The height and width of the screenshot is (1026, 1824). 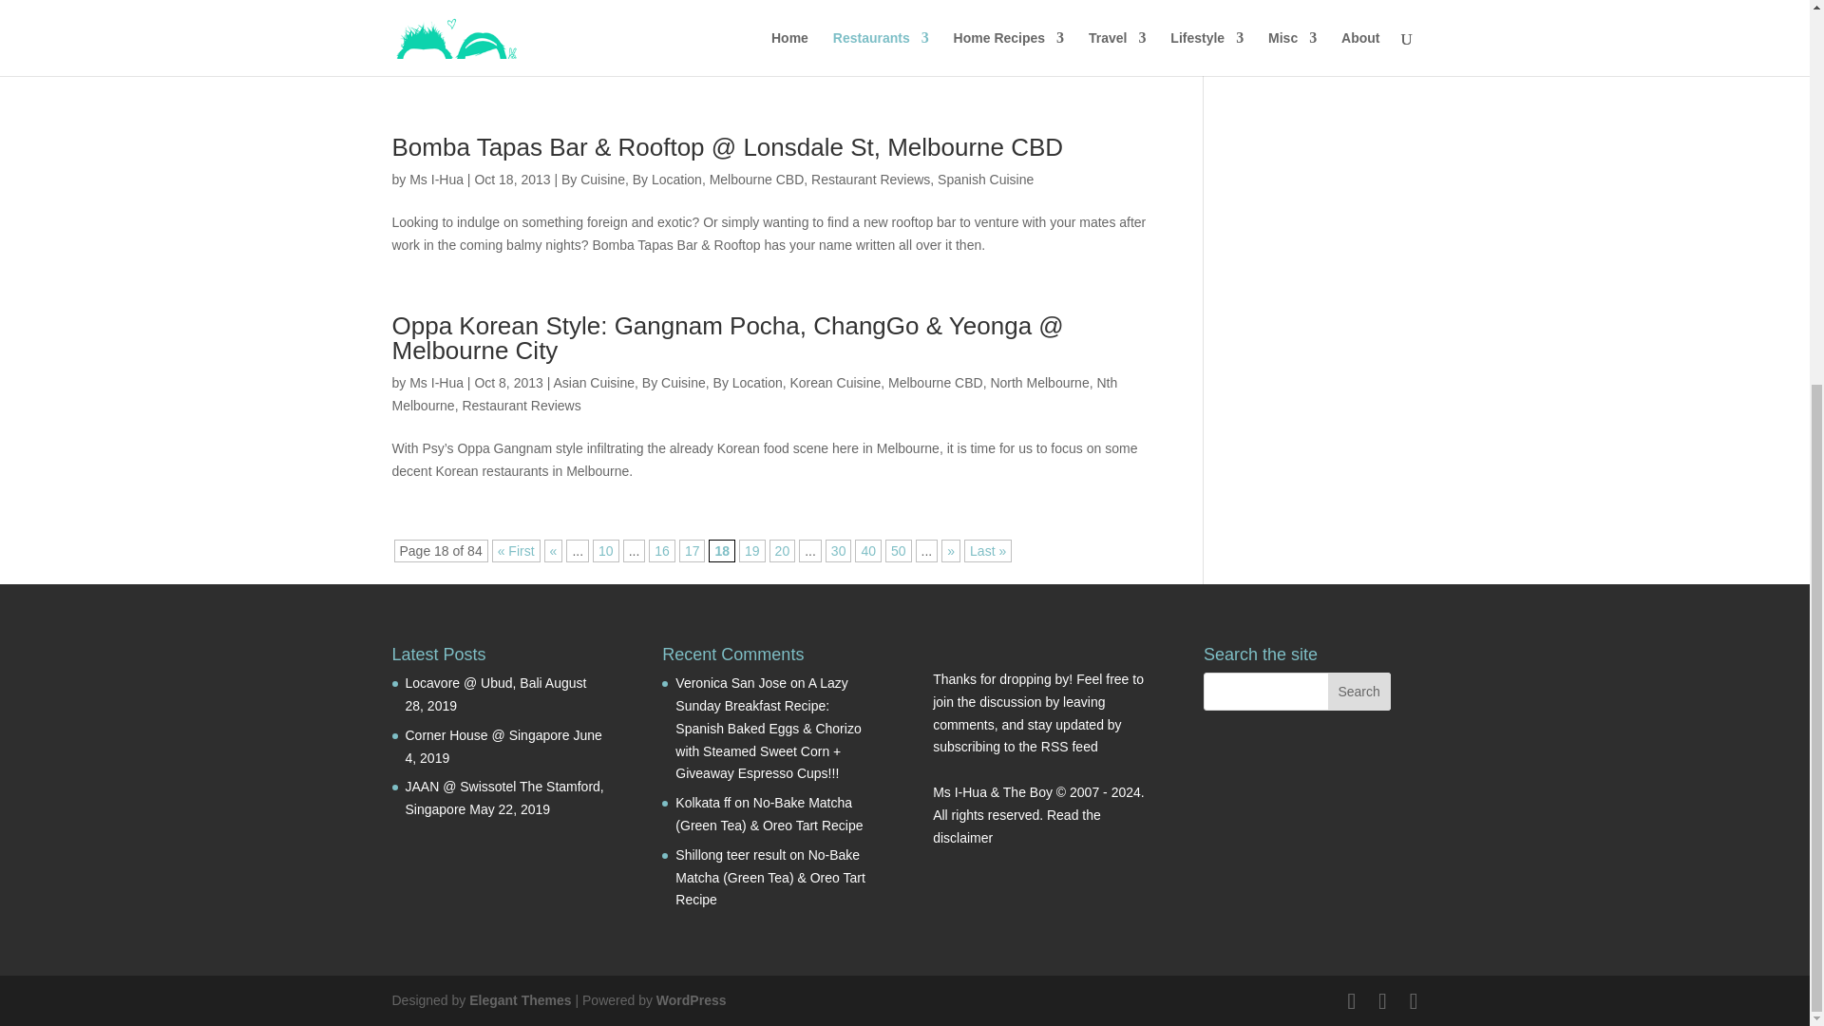 What do you see at coordinates (435, 4) in the screenshot?
I see `Posts by Ms I-Hua` at bounding box center [435, 4].